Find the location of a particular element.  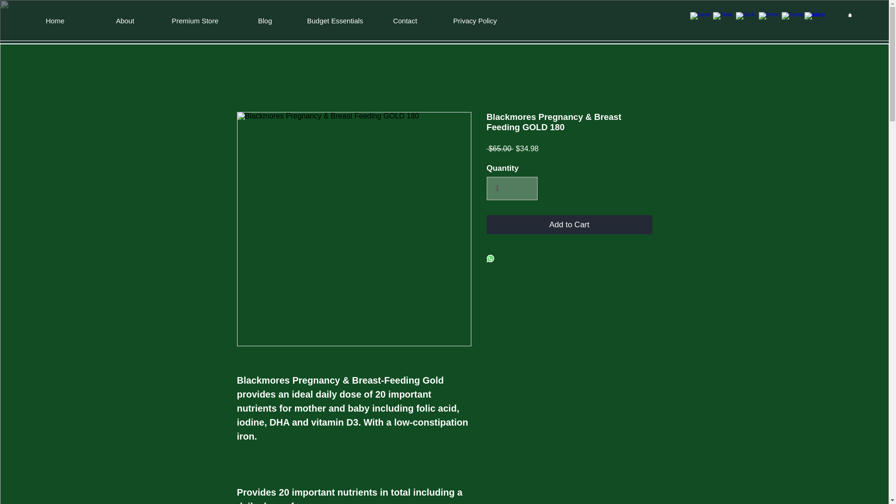

About is located at coordinates (125, 21).